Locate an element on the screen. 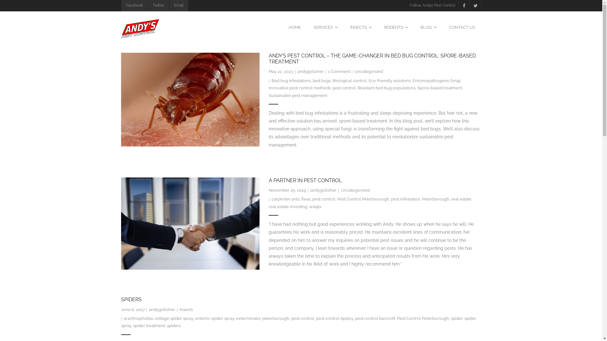  andygolloher is located at coordinates (162, 309).